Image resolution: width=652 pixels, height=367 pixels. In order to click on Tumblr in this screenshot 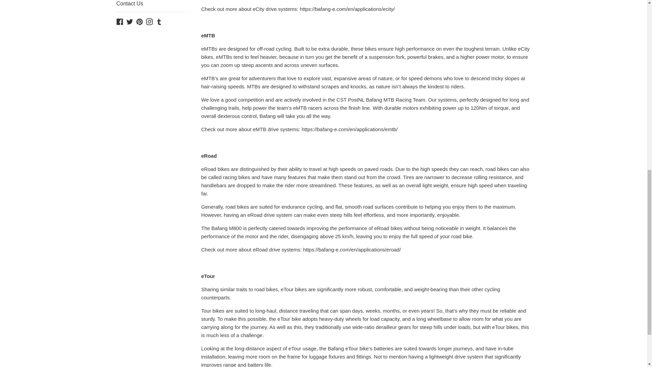, I will do `click(159, 21)`.